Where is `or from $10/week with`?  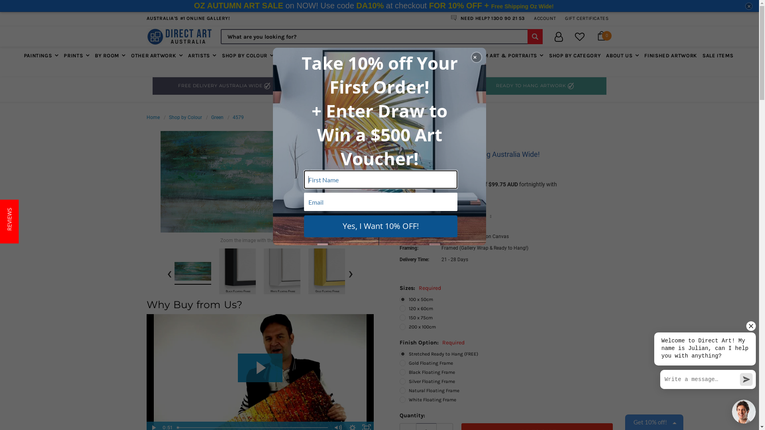
or from $10/week with is located at coordinates (445, 217).